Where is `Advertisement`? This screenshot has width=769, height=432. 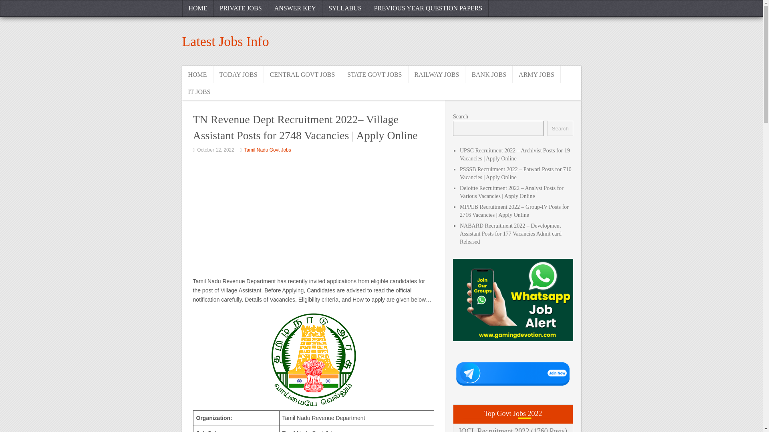 Advertisement is located at coordinates (313, 216).